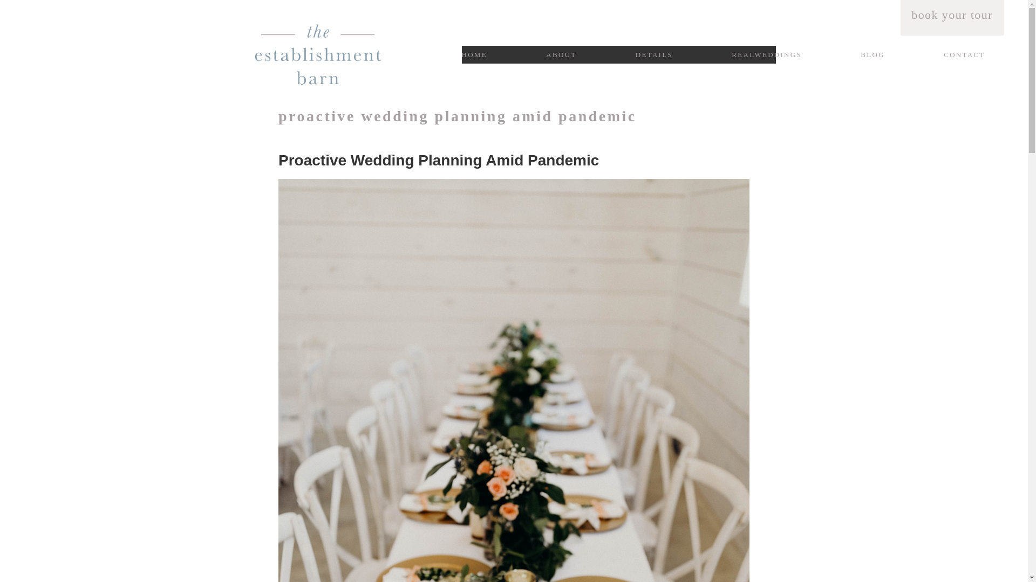  I want to click on ABOUT, so click(561, 54).